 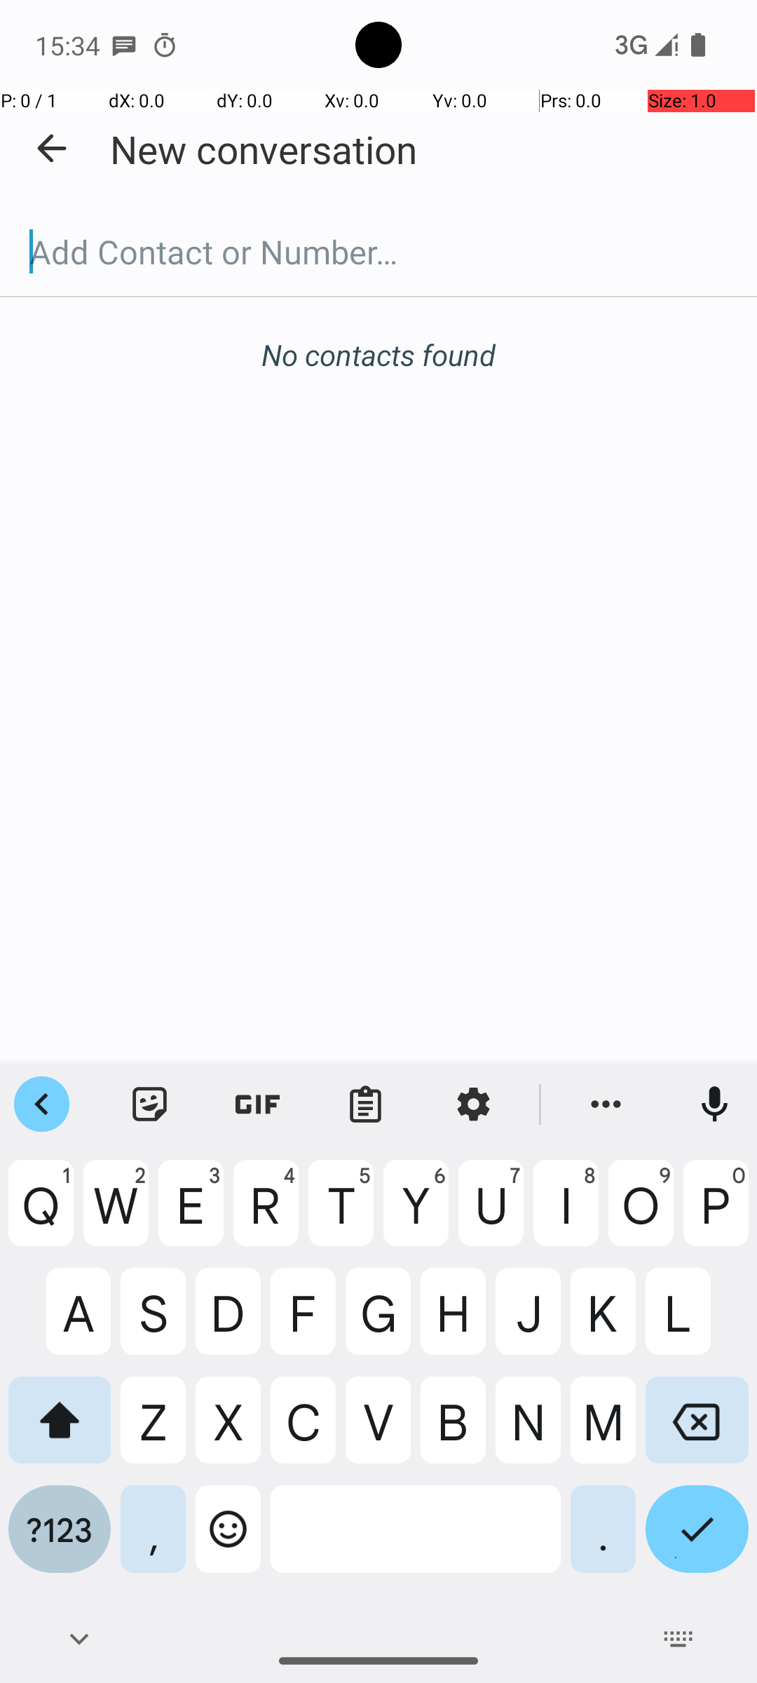 I want to click on No contacts found, so click(x=378, y=355).